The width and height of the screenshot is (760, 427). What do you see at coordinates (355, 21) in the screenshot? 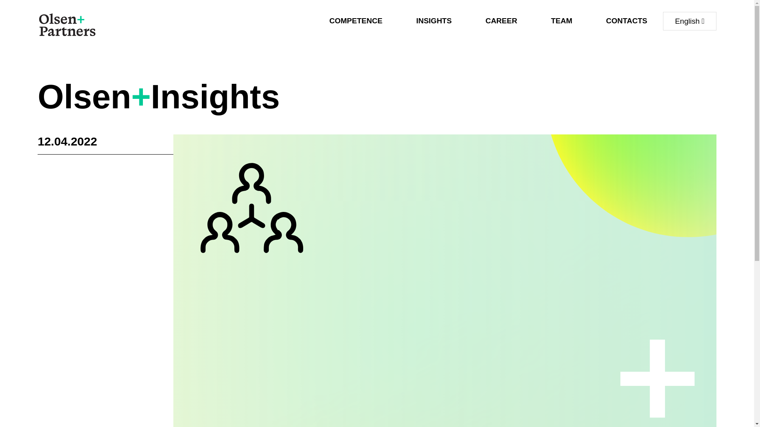
I see `COMPETENCE` at bounding box center [355, 21].